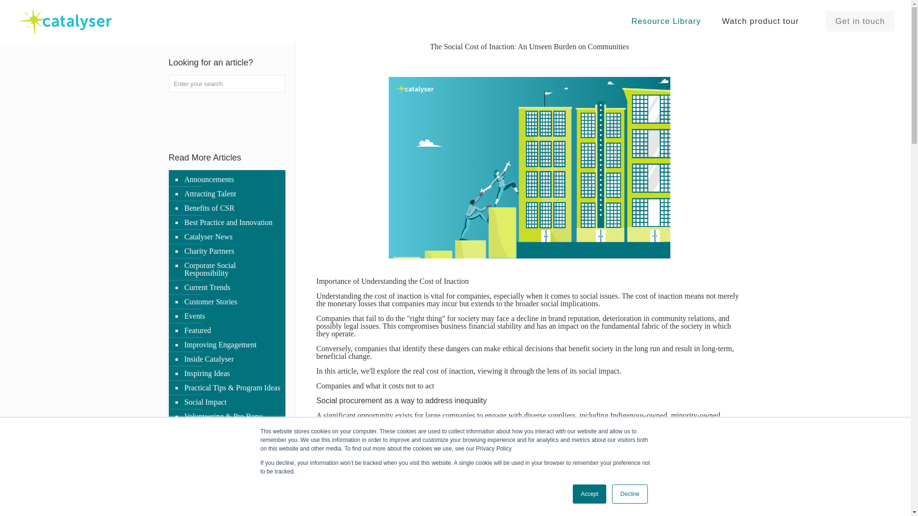 This screenshot has height=516, width=918. Describe the element at coordinates (590, 494) in the screenshot. I see `Accept` at that location.